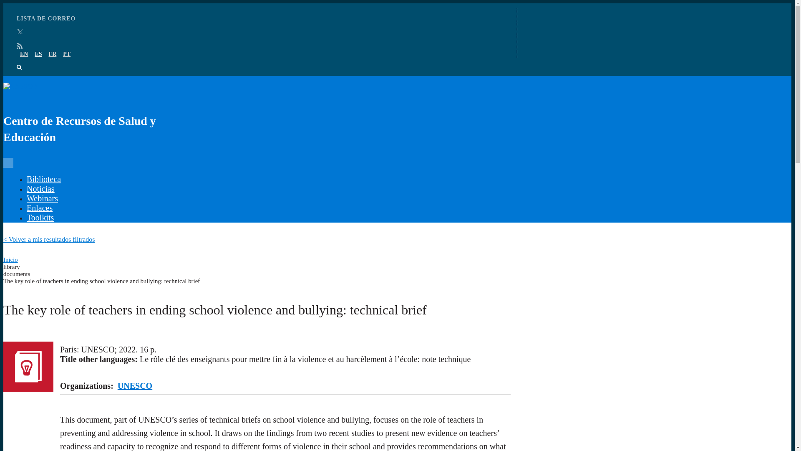 This screenshot has height=451, width=801. What do you see at coordinates (38, 54) in the screenshot?
I see `ES` at bounding box center [38, 54].